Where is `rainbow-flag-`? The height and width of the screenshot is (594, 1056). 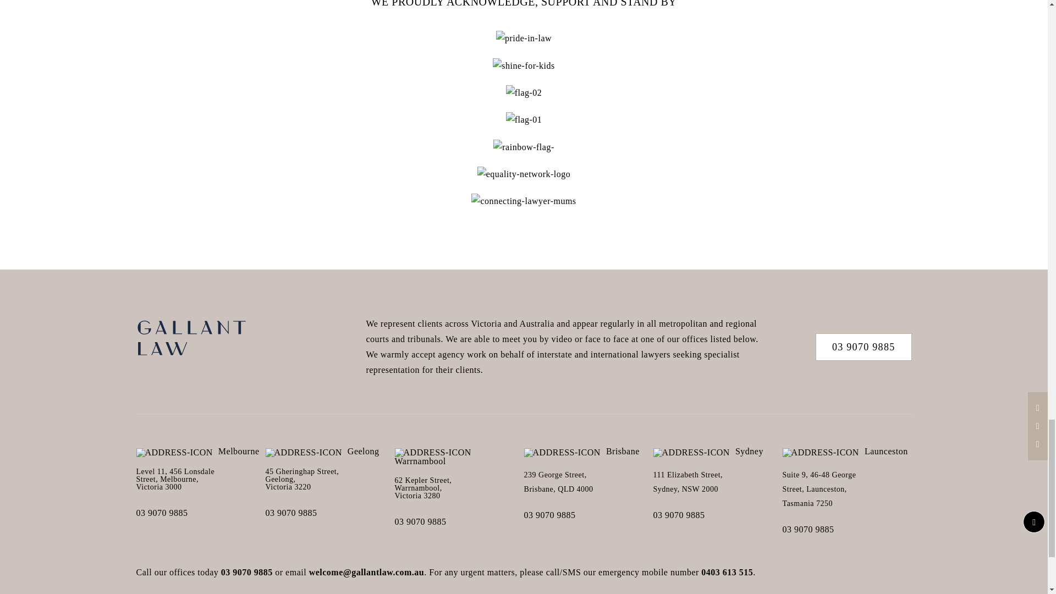 rainbow-flag- is located at coordinates (523, 147).